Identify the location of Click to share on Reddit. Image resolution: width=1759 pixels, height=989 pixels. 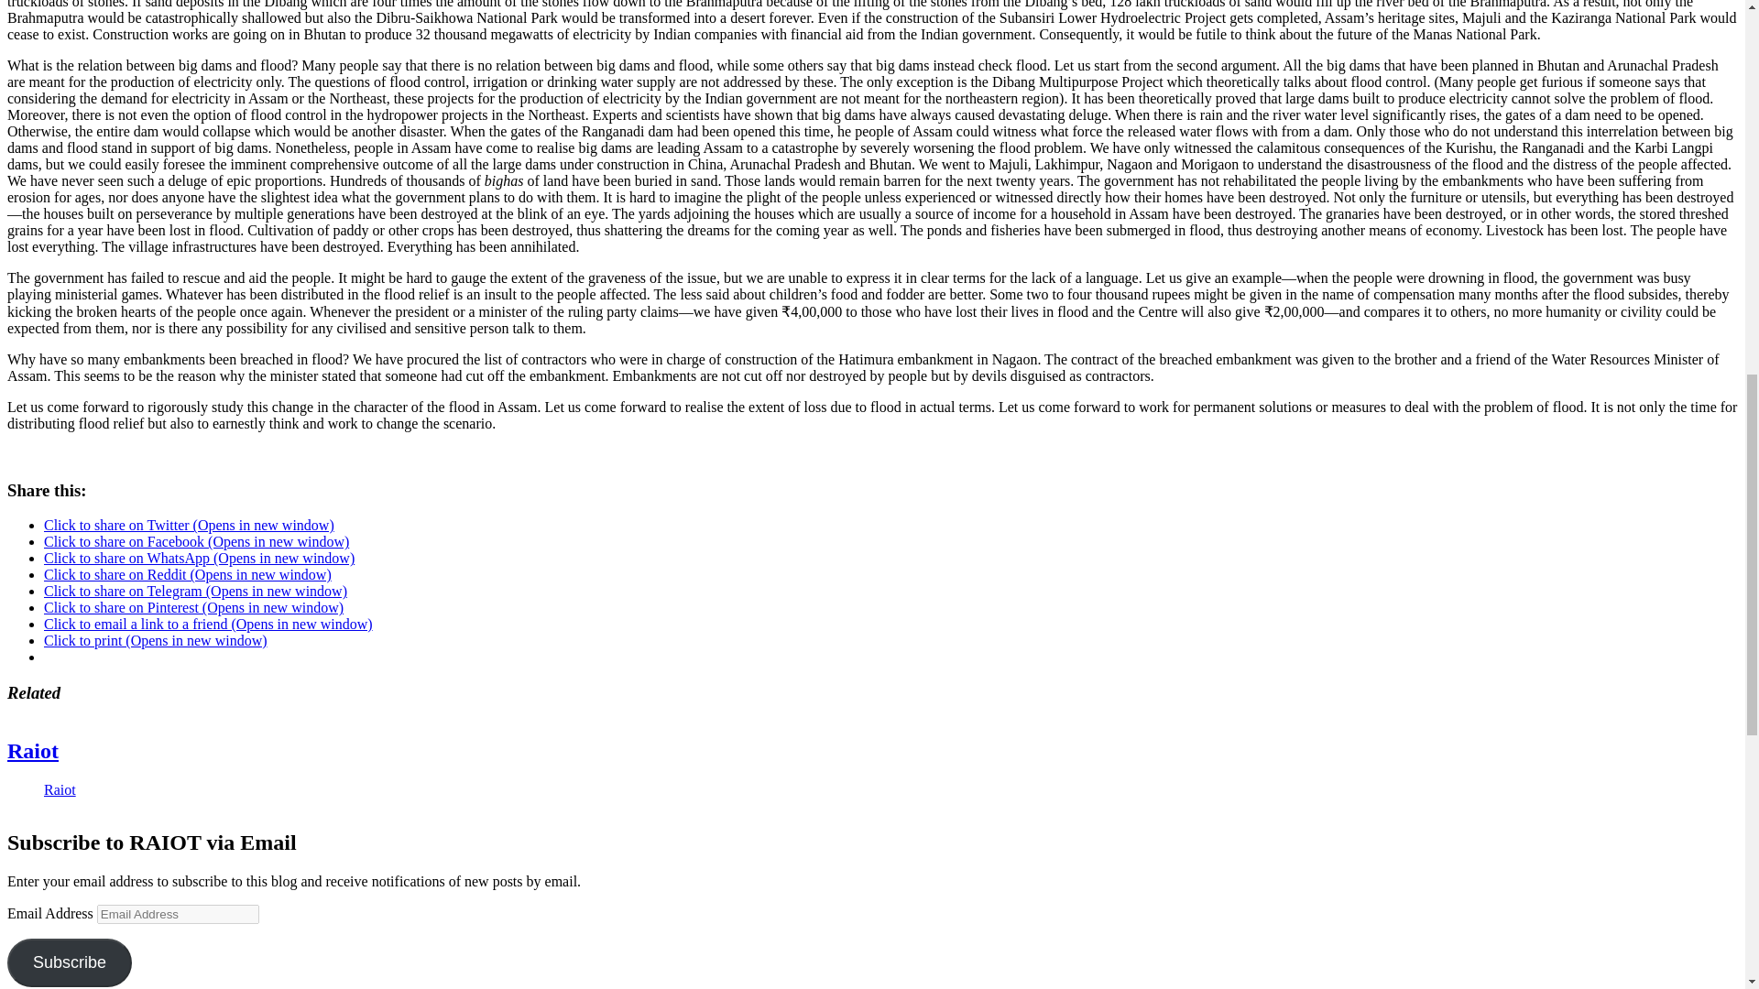
(188, 574).